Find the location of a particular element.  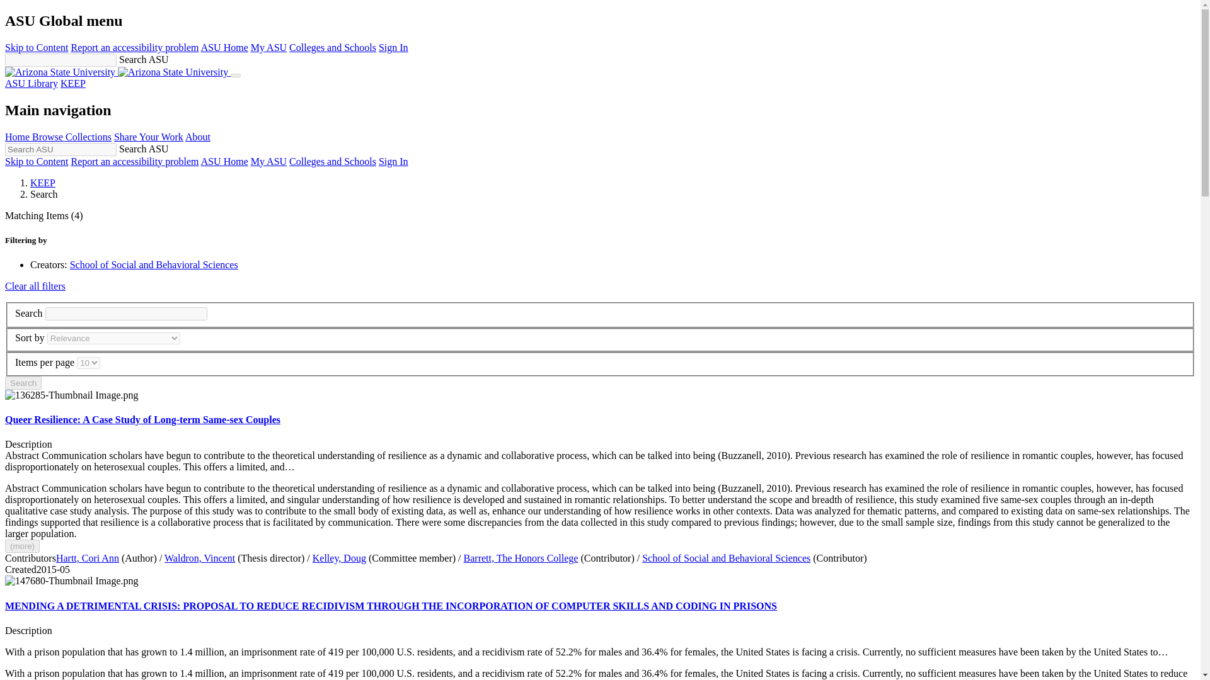

Home is located at coordinates (117, 72).